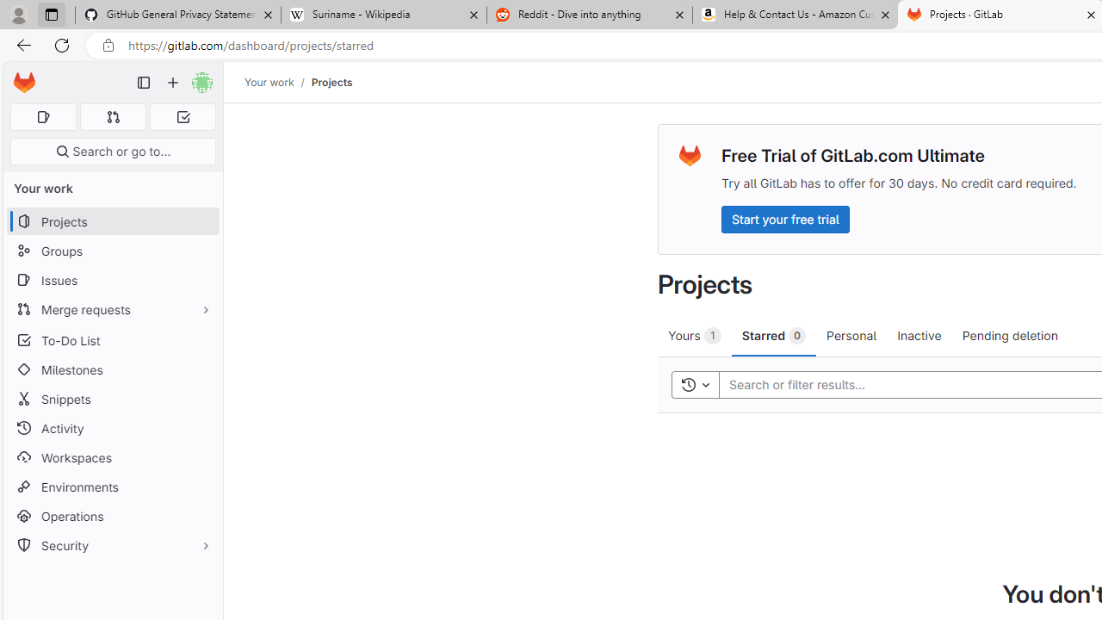 The width and height of the screenshot is (1102, 620). I want to click on Projects, so click(331, 82).